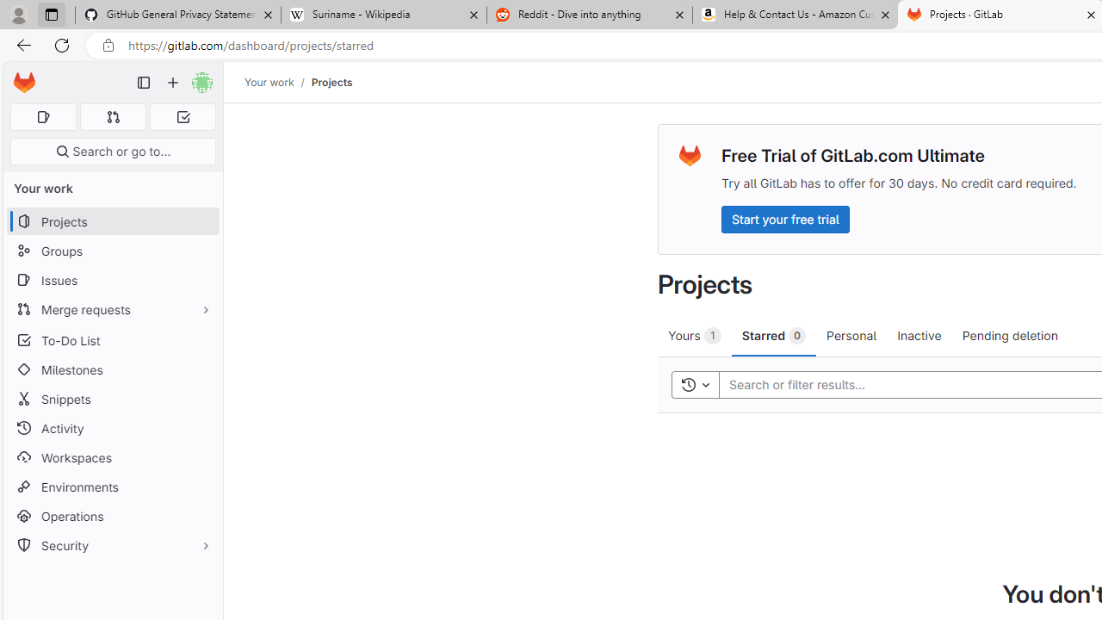 The width and height of the screenshot is (1102, 620). I want to click on Projects, so click(331, 82).